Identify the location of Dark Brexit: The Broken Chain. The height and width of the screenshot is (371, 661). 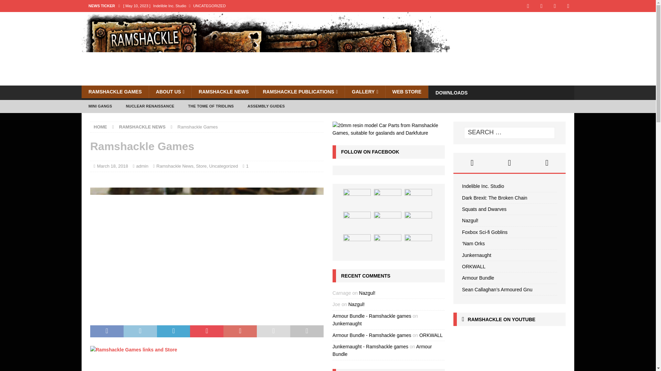
(261, 17).